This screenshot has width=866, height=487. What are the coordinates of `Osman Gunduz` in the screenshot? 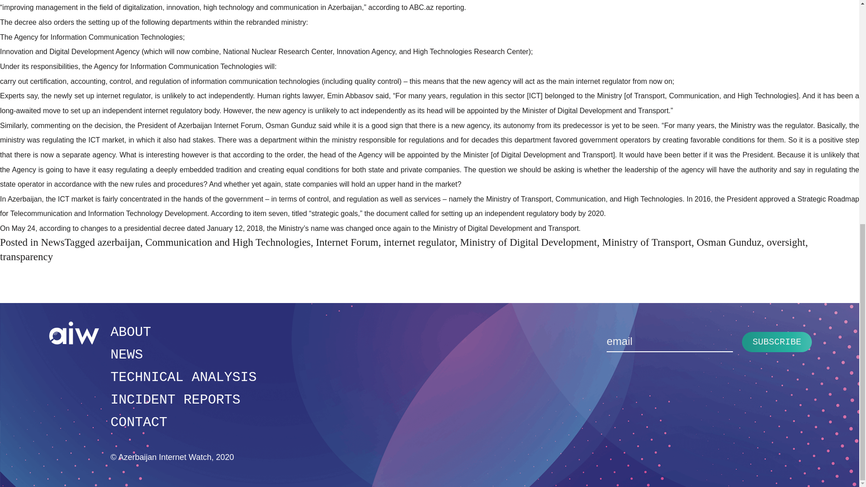 It's located at (729, 242).